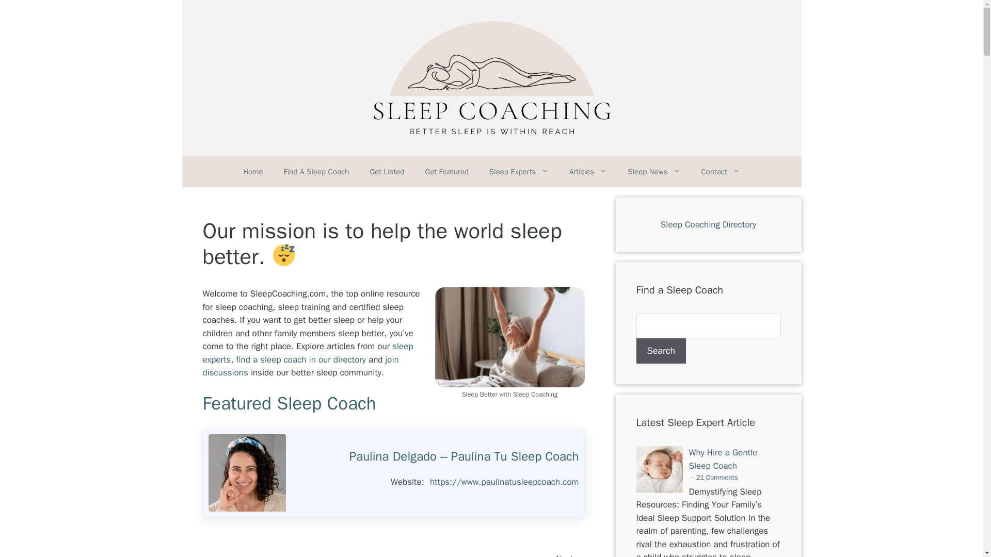 The image size is (991, 557). I want to click on Get Featured, so click(446, 171).